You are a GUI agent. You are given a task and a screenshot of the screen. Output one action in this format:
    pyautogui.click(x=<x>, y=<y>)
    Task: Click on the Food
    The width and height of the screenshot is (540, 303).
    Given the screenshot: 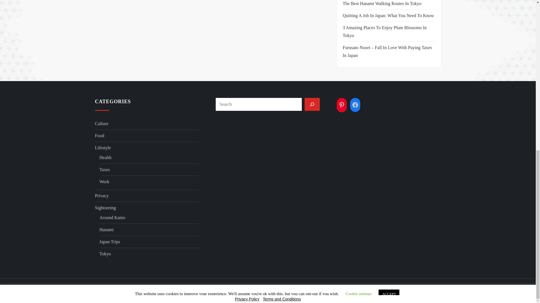 What is the action you would take?
    pyautogui.click(x=100, y=136)
    